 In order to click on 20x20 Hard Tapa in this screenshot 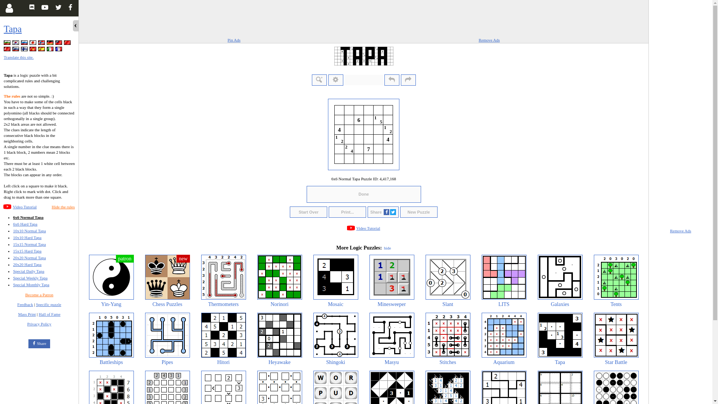, I will do `click(27, 264)`.